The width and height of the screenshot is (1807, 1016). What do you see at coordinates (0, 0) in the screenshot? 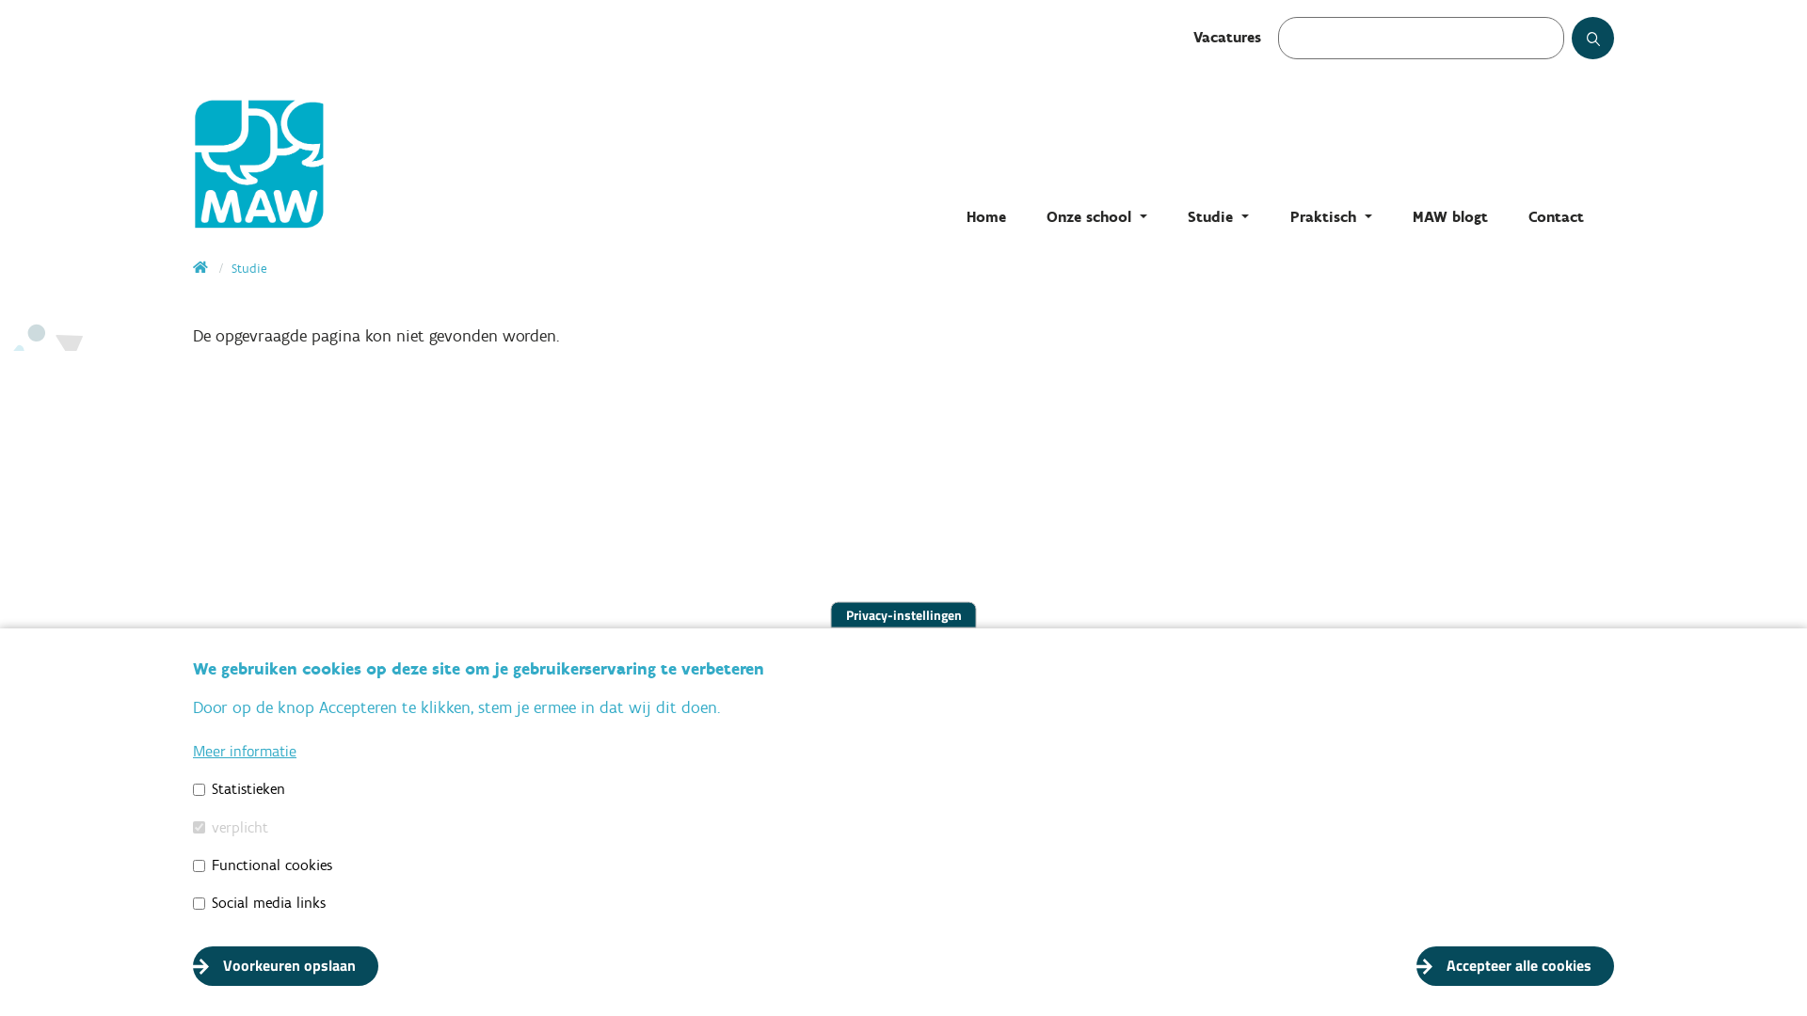
I see `Naar de inhoud` at bounding box center [0, 0].